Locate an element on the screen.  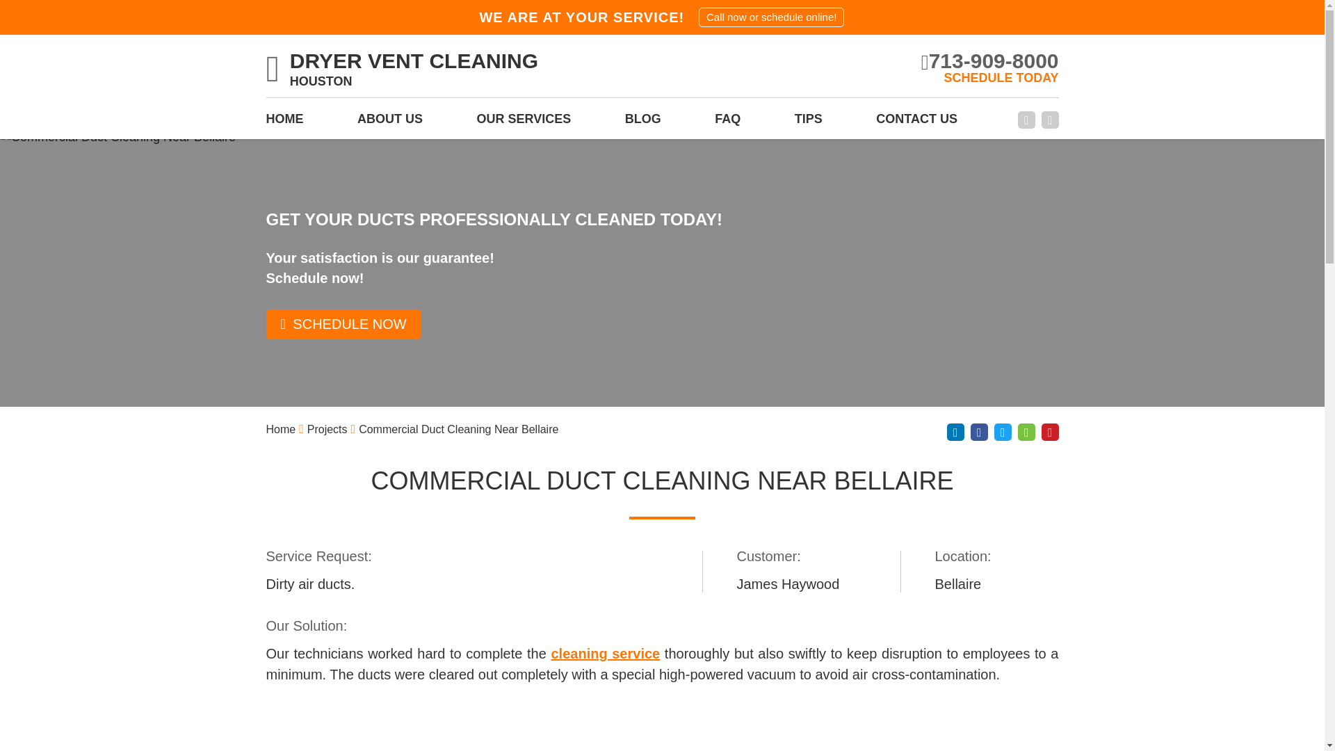
cleaning service is located at coordinates (605, 654).